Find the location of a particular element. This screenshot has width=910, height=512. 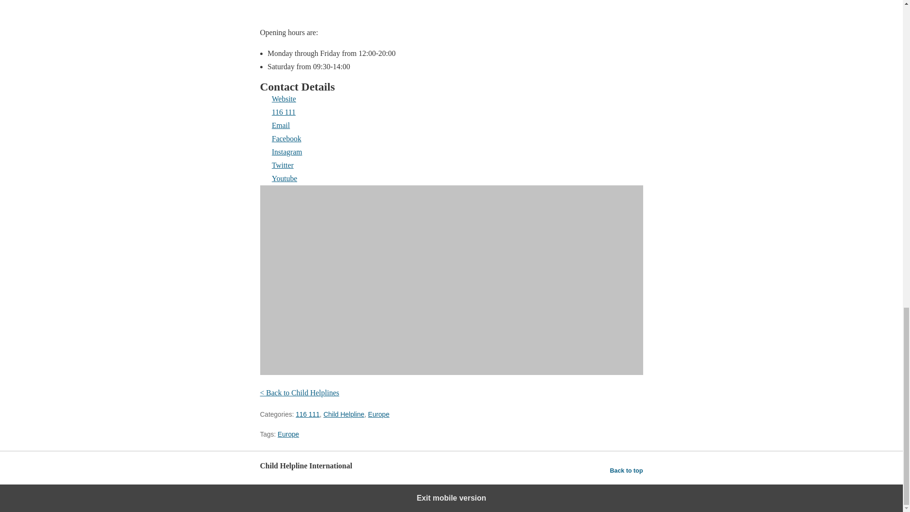

Child Helpline is located at coordinates (343, 414).